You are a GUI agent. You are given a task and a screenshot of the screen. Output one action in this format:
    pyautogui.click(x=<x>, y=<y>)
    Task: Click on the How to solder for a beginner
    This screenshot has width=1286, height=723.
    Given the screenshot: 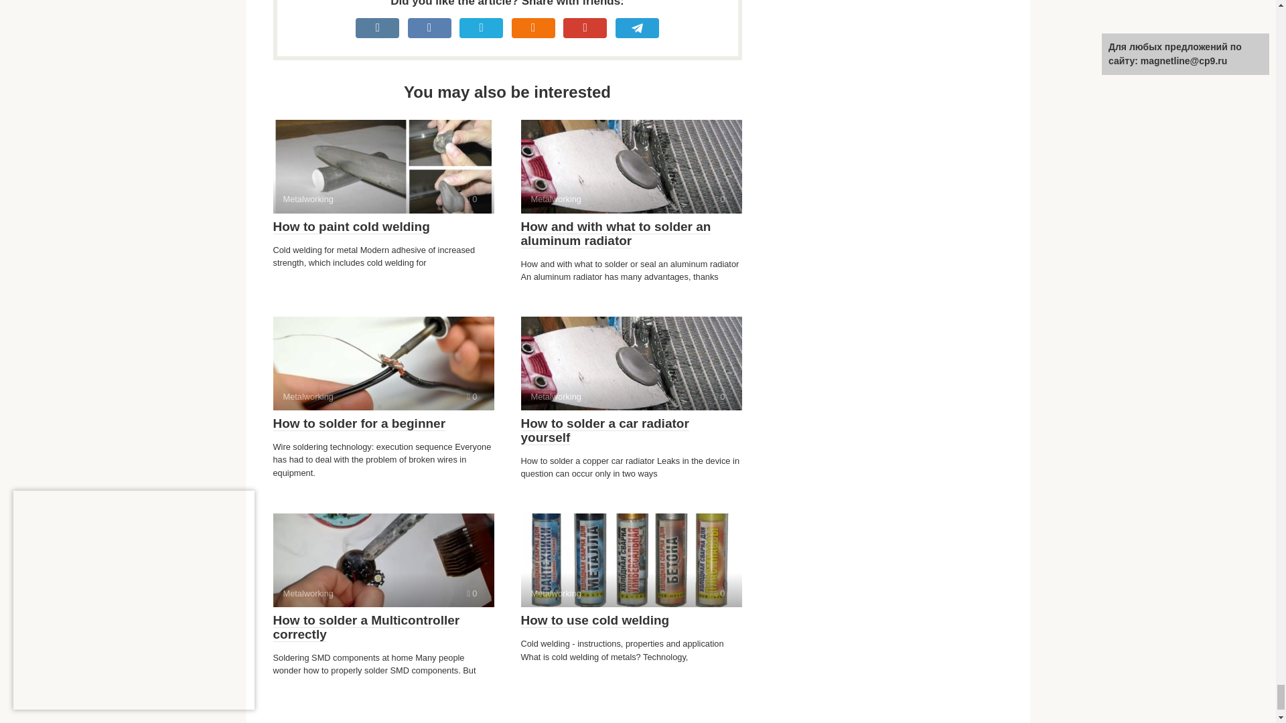 What is the action you would take?
    pyautogui.click(x=359, y=423)
    